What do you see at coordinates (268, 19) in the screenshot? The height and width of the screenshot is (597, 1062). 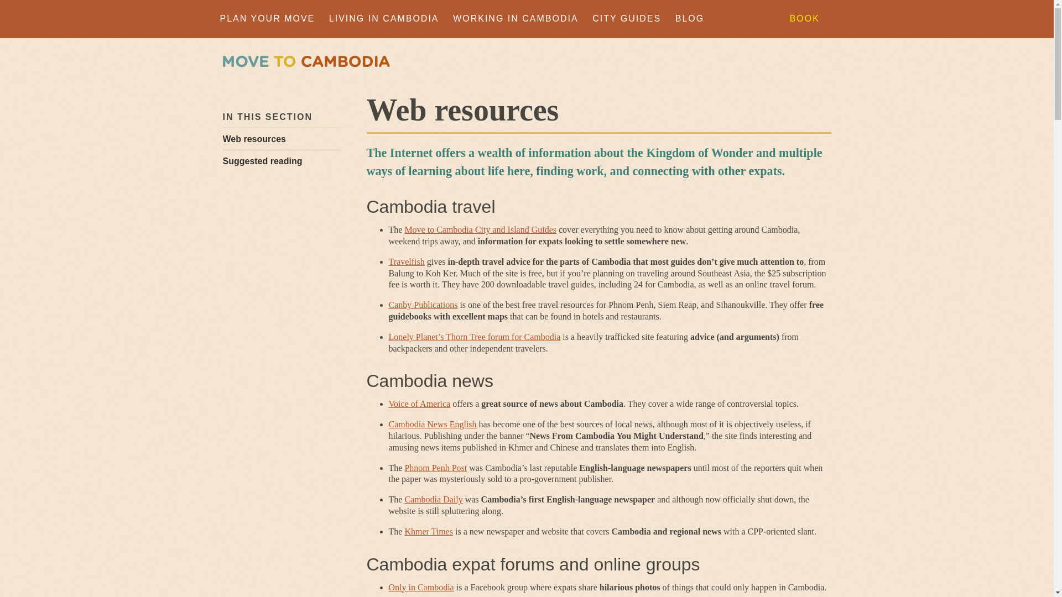 I see `PLAN YOUR MOVE` at bounding box center [268, 19].